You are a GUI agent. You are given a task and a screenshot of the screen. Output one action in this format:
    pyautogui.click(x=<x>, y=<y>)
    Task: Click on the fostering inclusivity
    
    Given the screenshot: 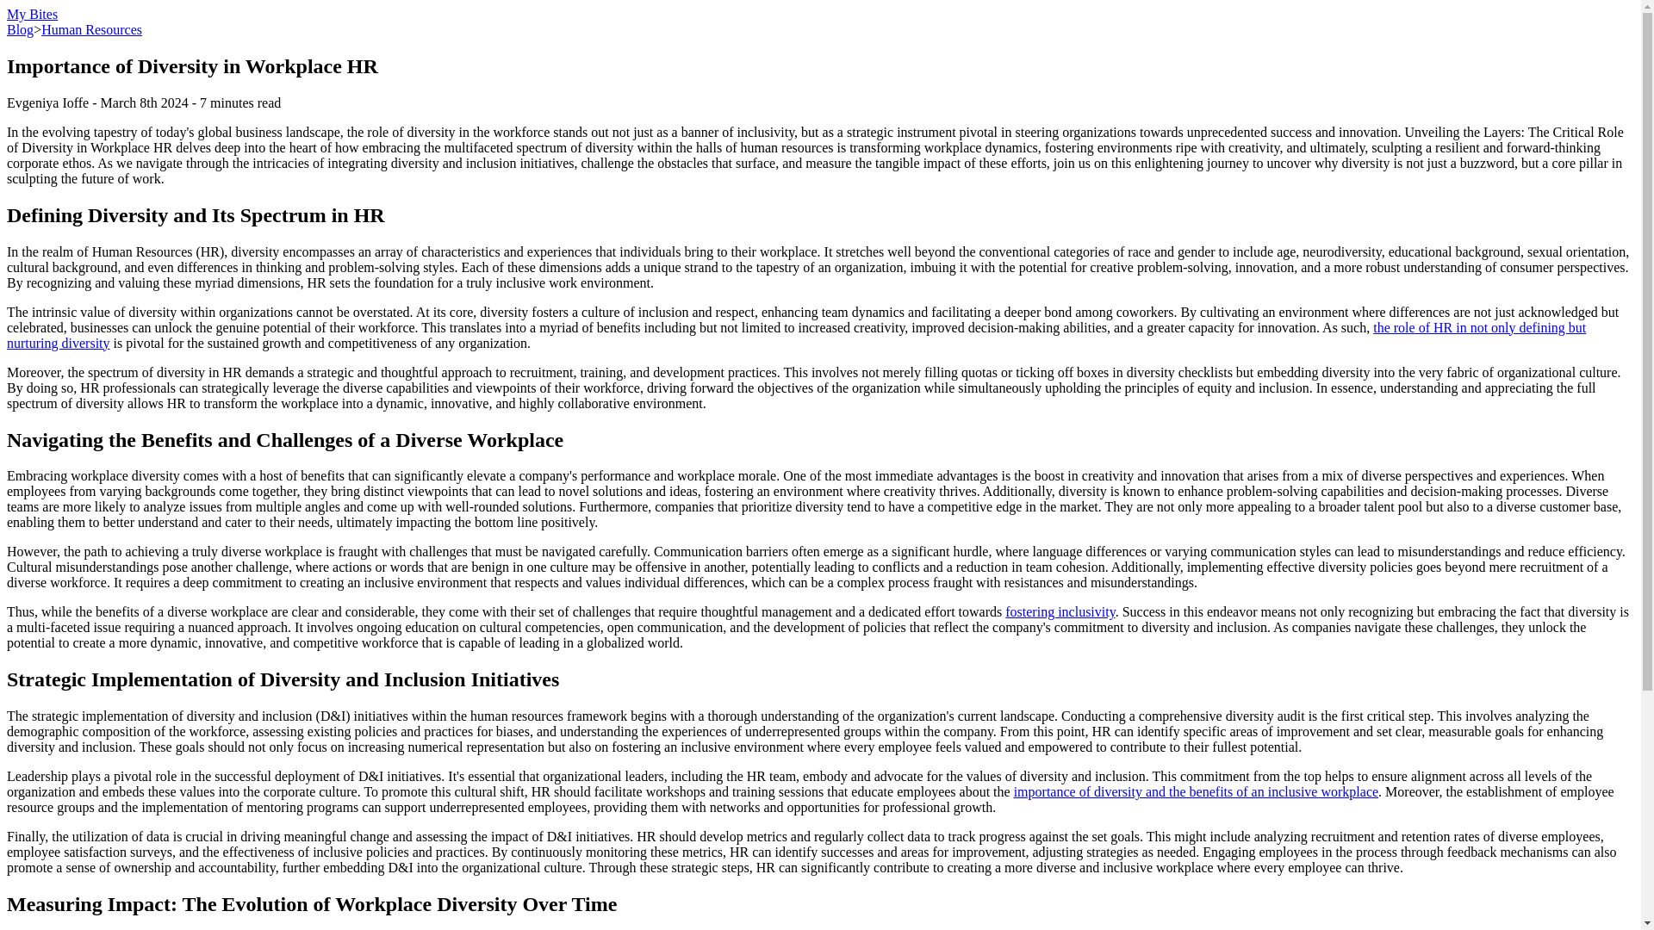 What is the action you would take?
    pyautogui.click(x=1060, y=611)
    